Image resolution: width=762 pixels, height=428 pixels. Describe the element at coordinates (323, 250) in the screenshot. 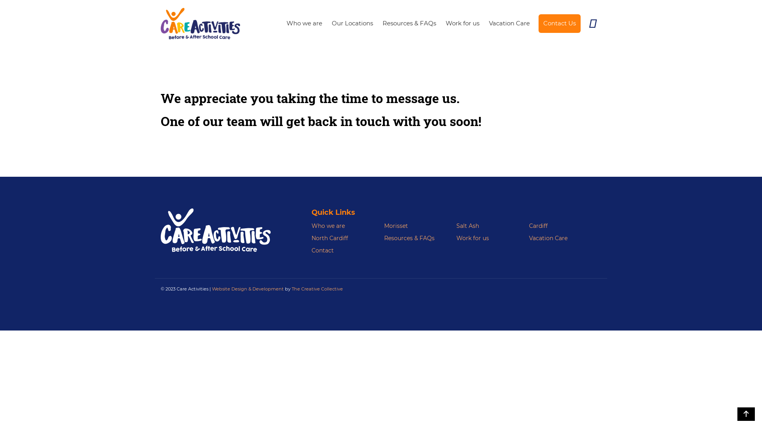

I see `Contact` at that location.